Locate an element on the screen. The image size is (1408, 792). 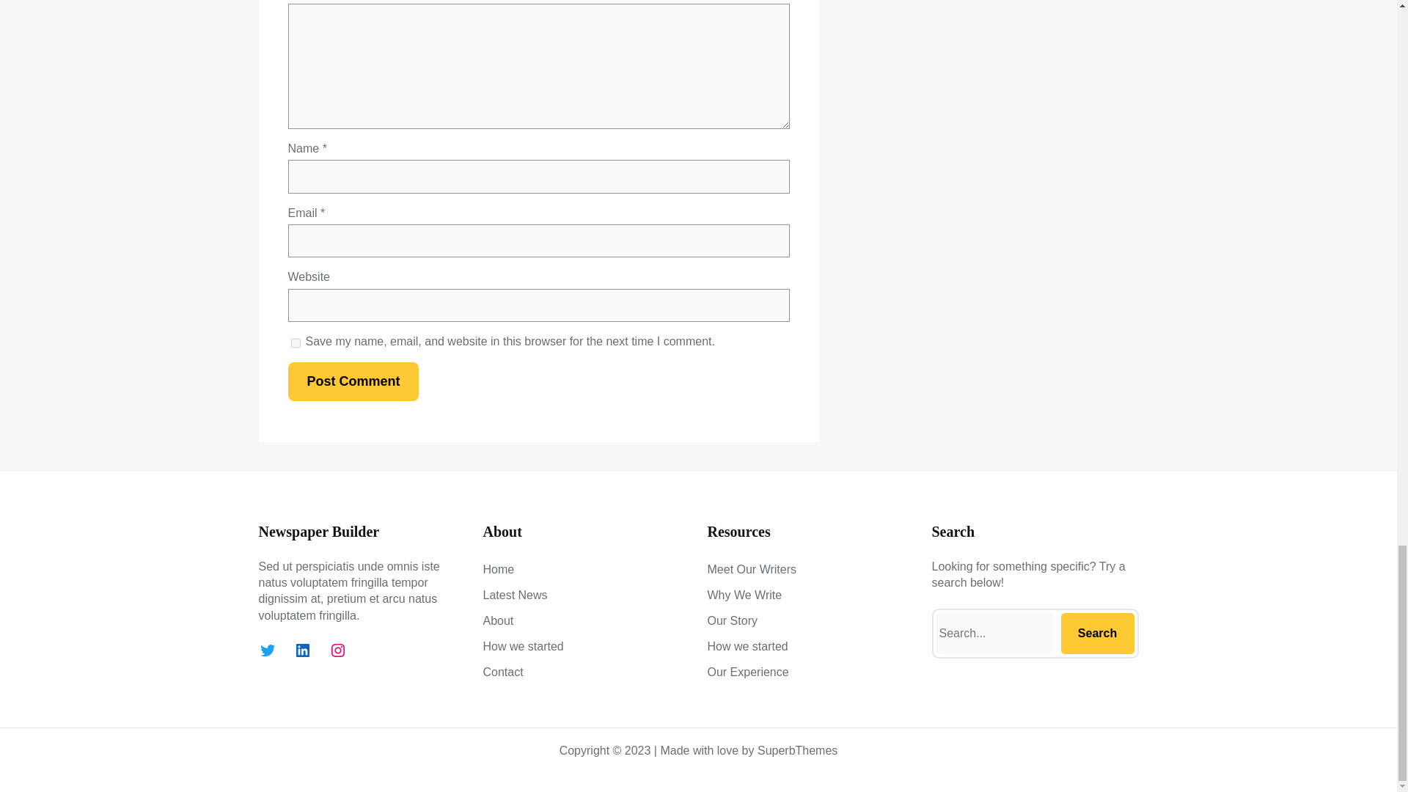
Home is located at coordinates (498, 569).